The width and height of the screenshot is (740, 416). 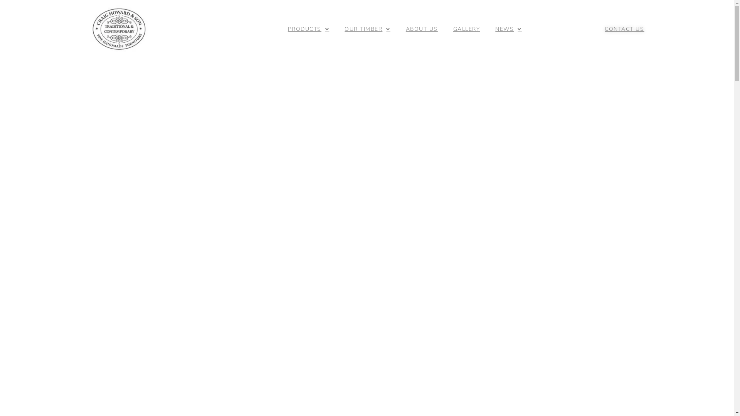 What do you see at coordinates (467, 29) in the screenshot?
I see `GALLERY` at bounding box center [467, 29].